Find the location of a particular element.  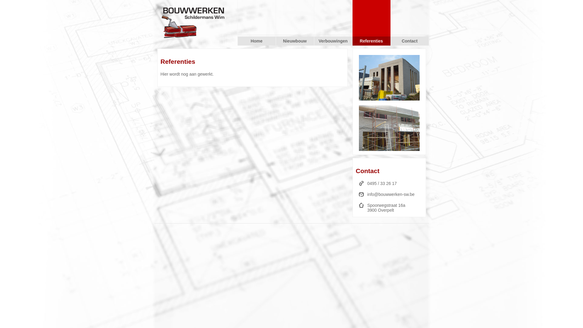

Contact is located at coordinates (409, 41).